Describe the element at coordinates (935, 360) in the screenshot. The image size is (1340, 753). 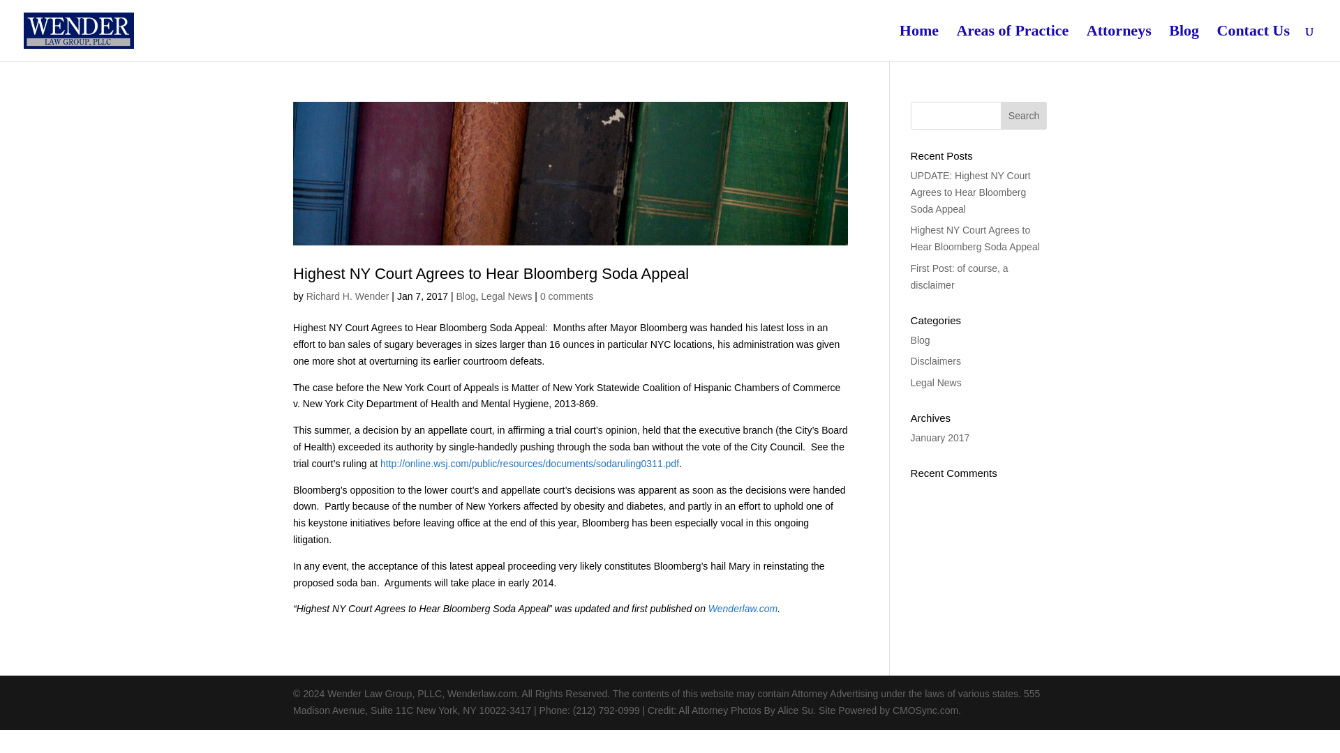
I see `Disclaimers` at that location.